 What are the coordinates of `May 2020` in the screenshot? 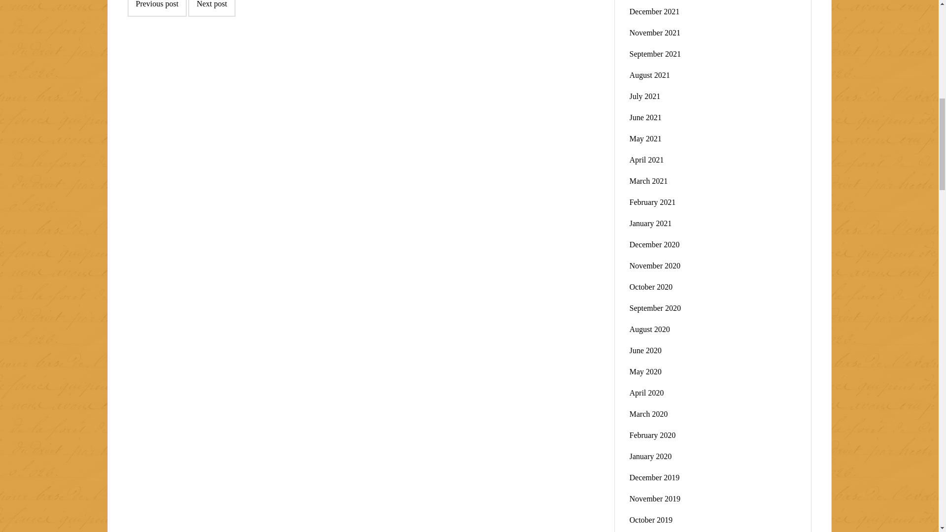 It's located at (645, 371).